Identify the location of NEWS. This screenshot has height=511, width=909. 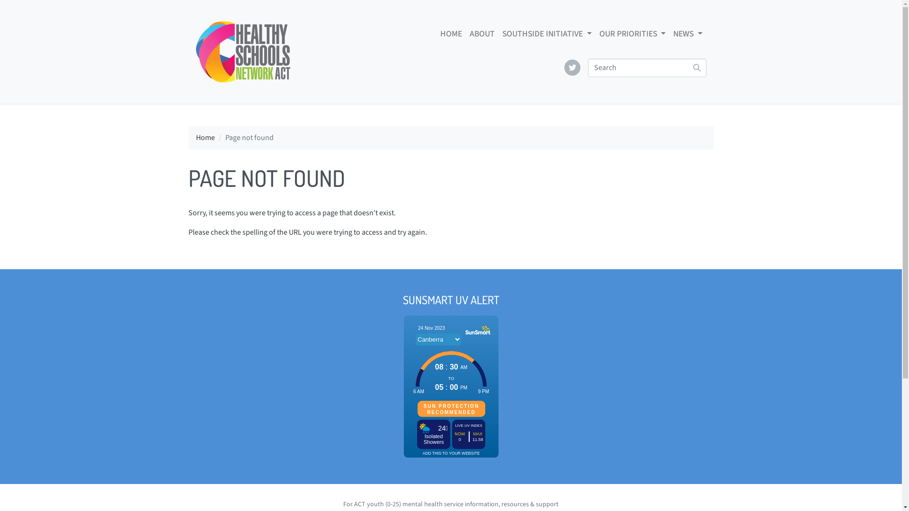
(687, 34).